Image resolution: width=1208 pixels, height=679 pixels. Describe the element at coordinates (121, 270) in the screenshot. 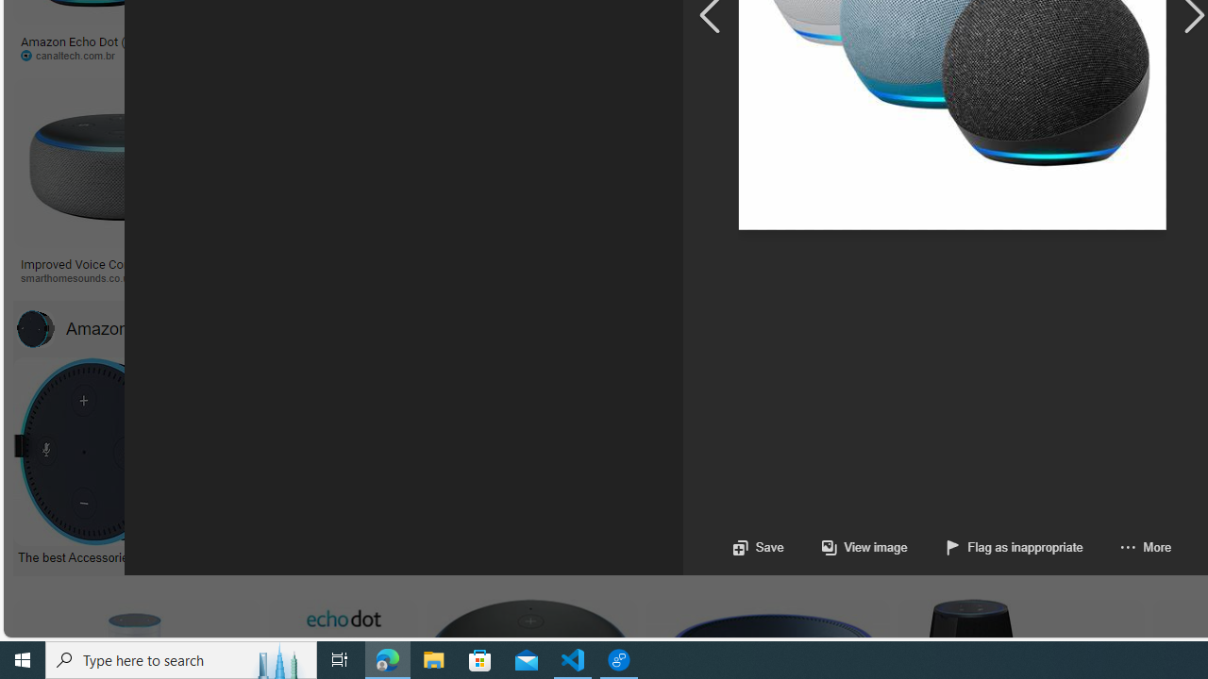

I see `Improved Voice Control with Sonos & Alexa Echo devices` at that location.